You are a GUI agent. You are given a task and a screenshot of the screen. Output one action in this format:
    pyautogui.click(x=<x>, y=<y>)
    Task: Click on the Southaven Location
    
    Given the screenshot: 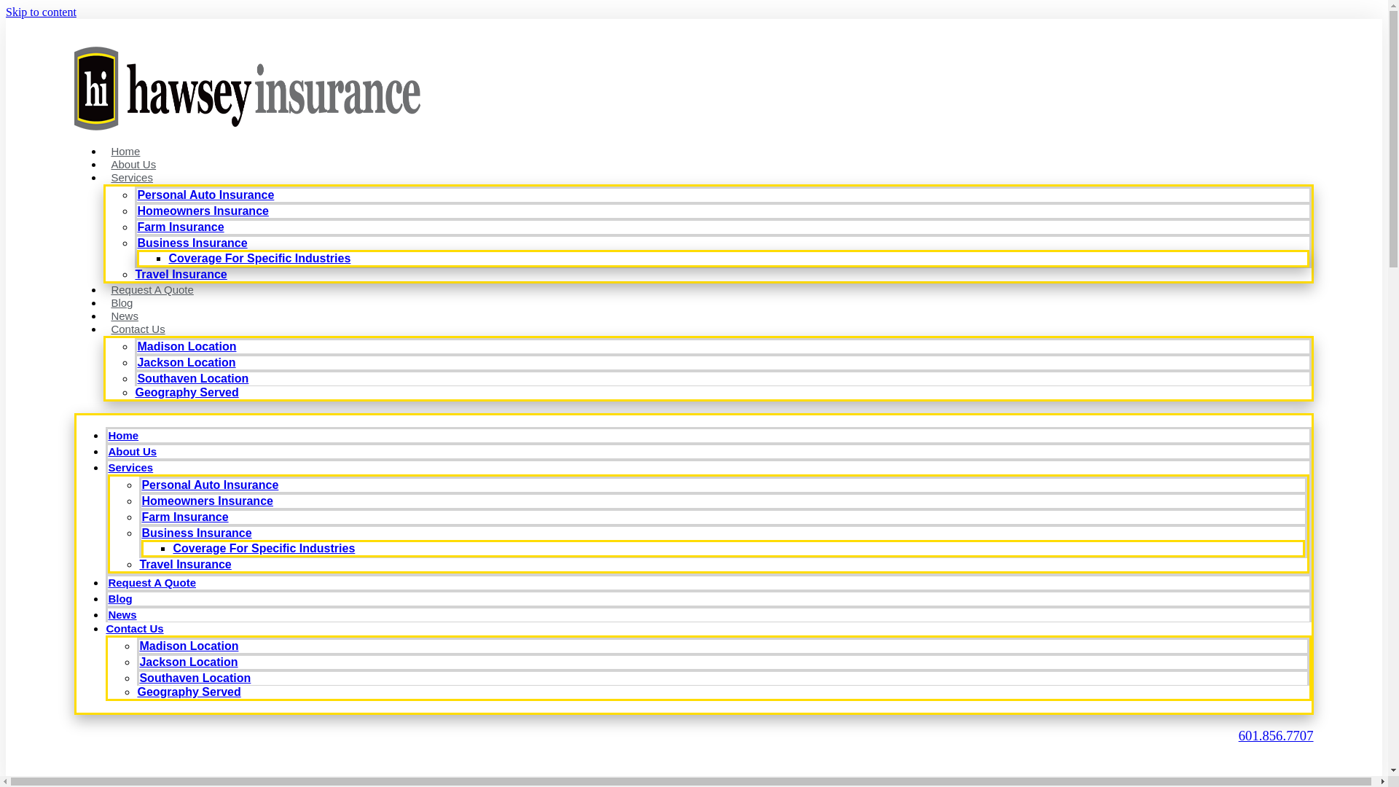 What is the action you would take?
    pyautogui.click(x=192, y=378)
    